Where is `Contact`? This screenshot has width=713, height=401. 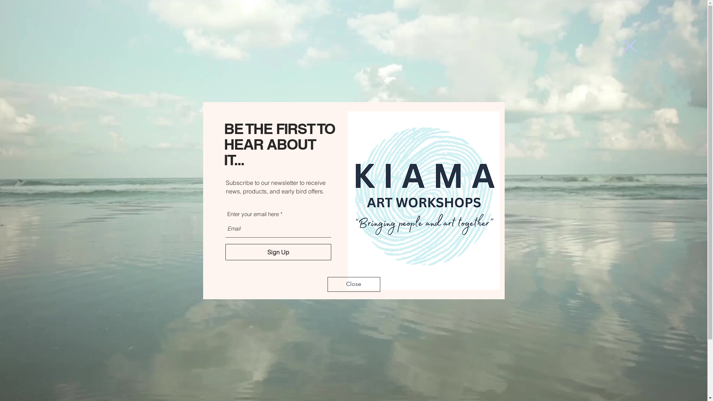 Contact is located at coordinates (404, 85).